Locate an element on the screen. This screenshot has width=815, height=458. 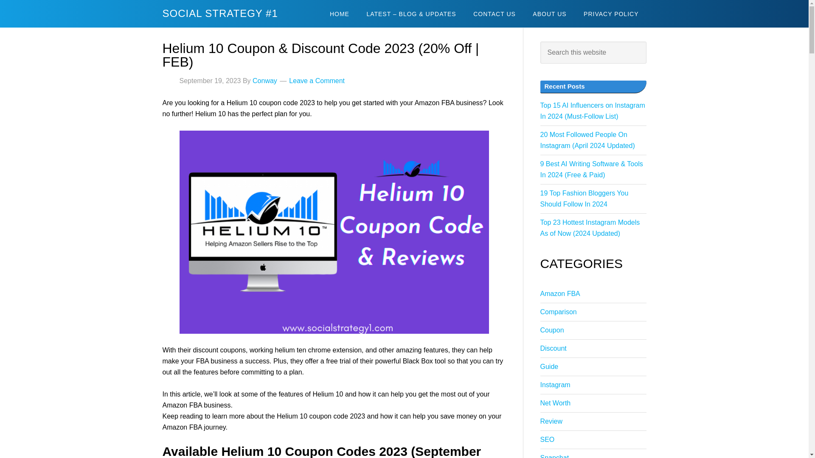
Comparison is located at coordinates (558, 312).